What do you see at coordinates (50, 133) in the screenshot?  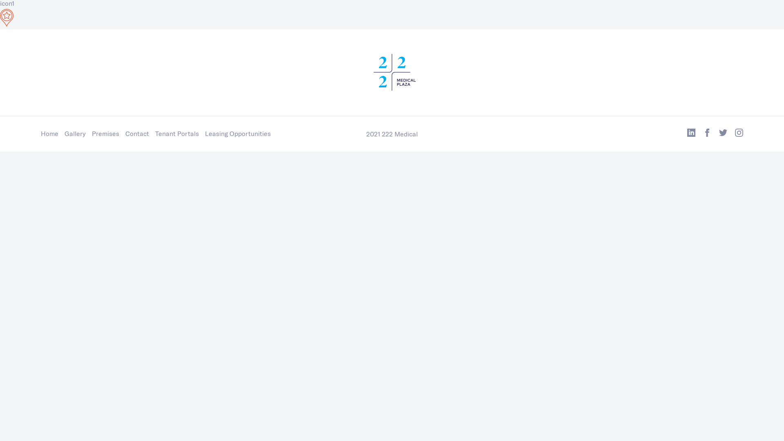 I see `Home` at bounding box center [50, 133].